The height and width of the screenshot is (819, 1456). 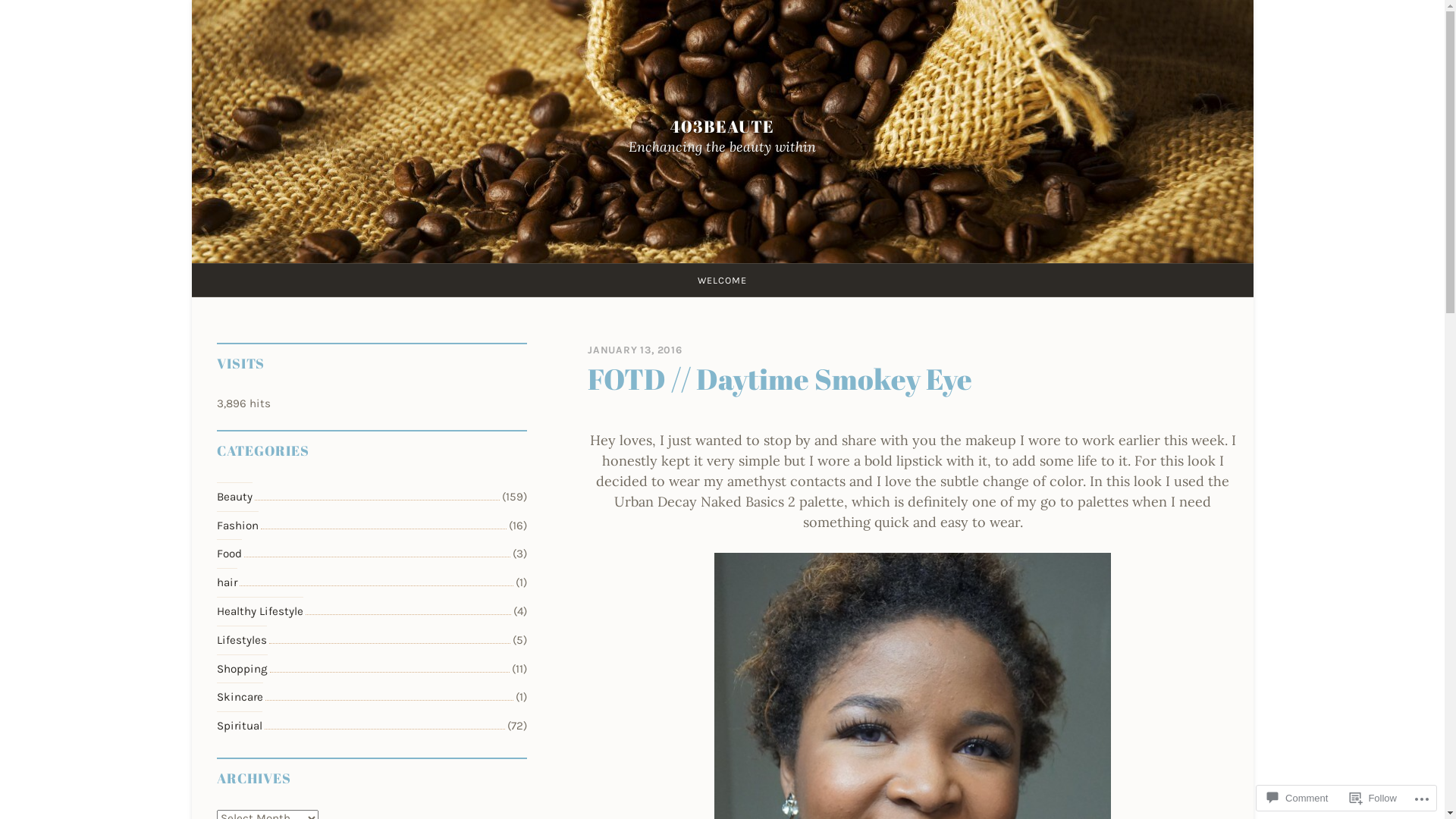 What do you see at coordinates (229, 554) in the screenshot?
I see `Food` at bounding box center [229, 554].